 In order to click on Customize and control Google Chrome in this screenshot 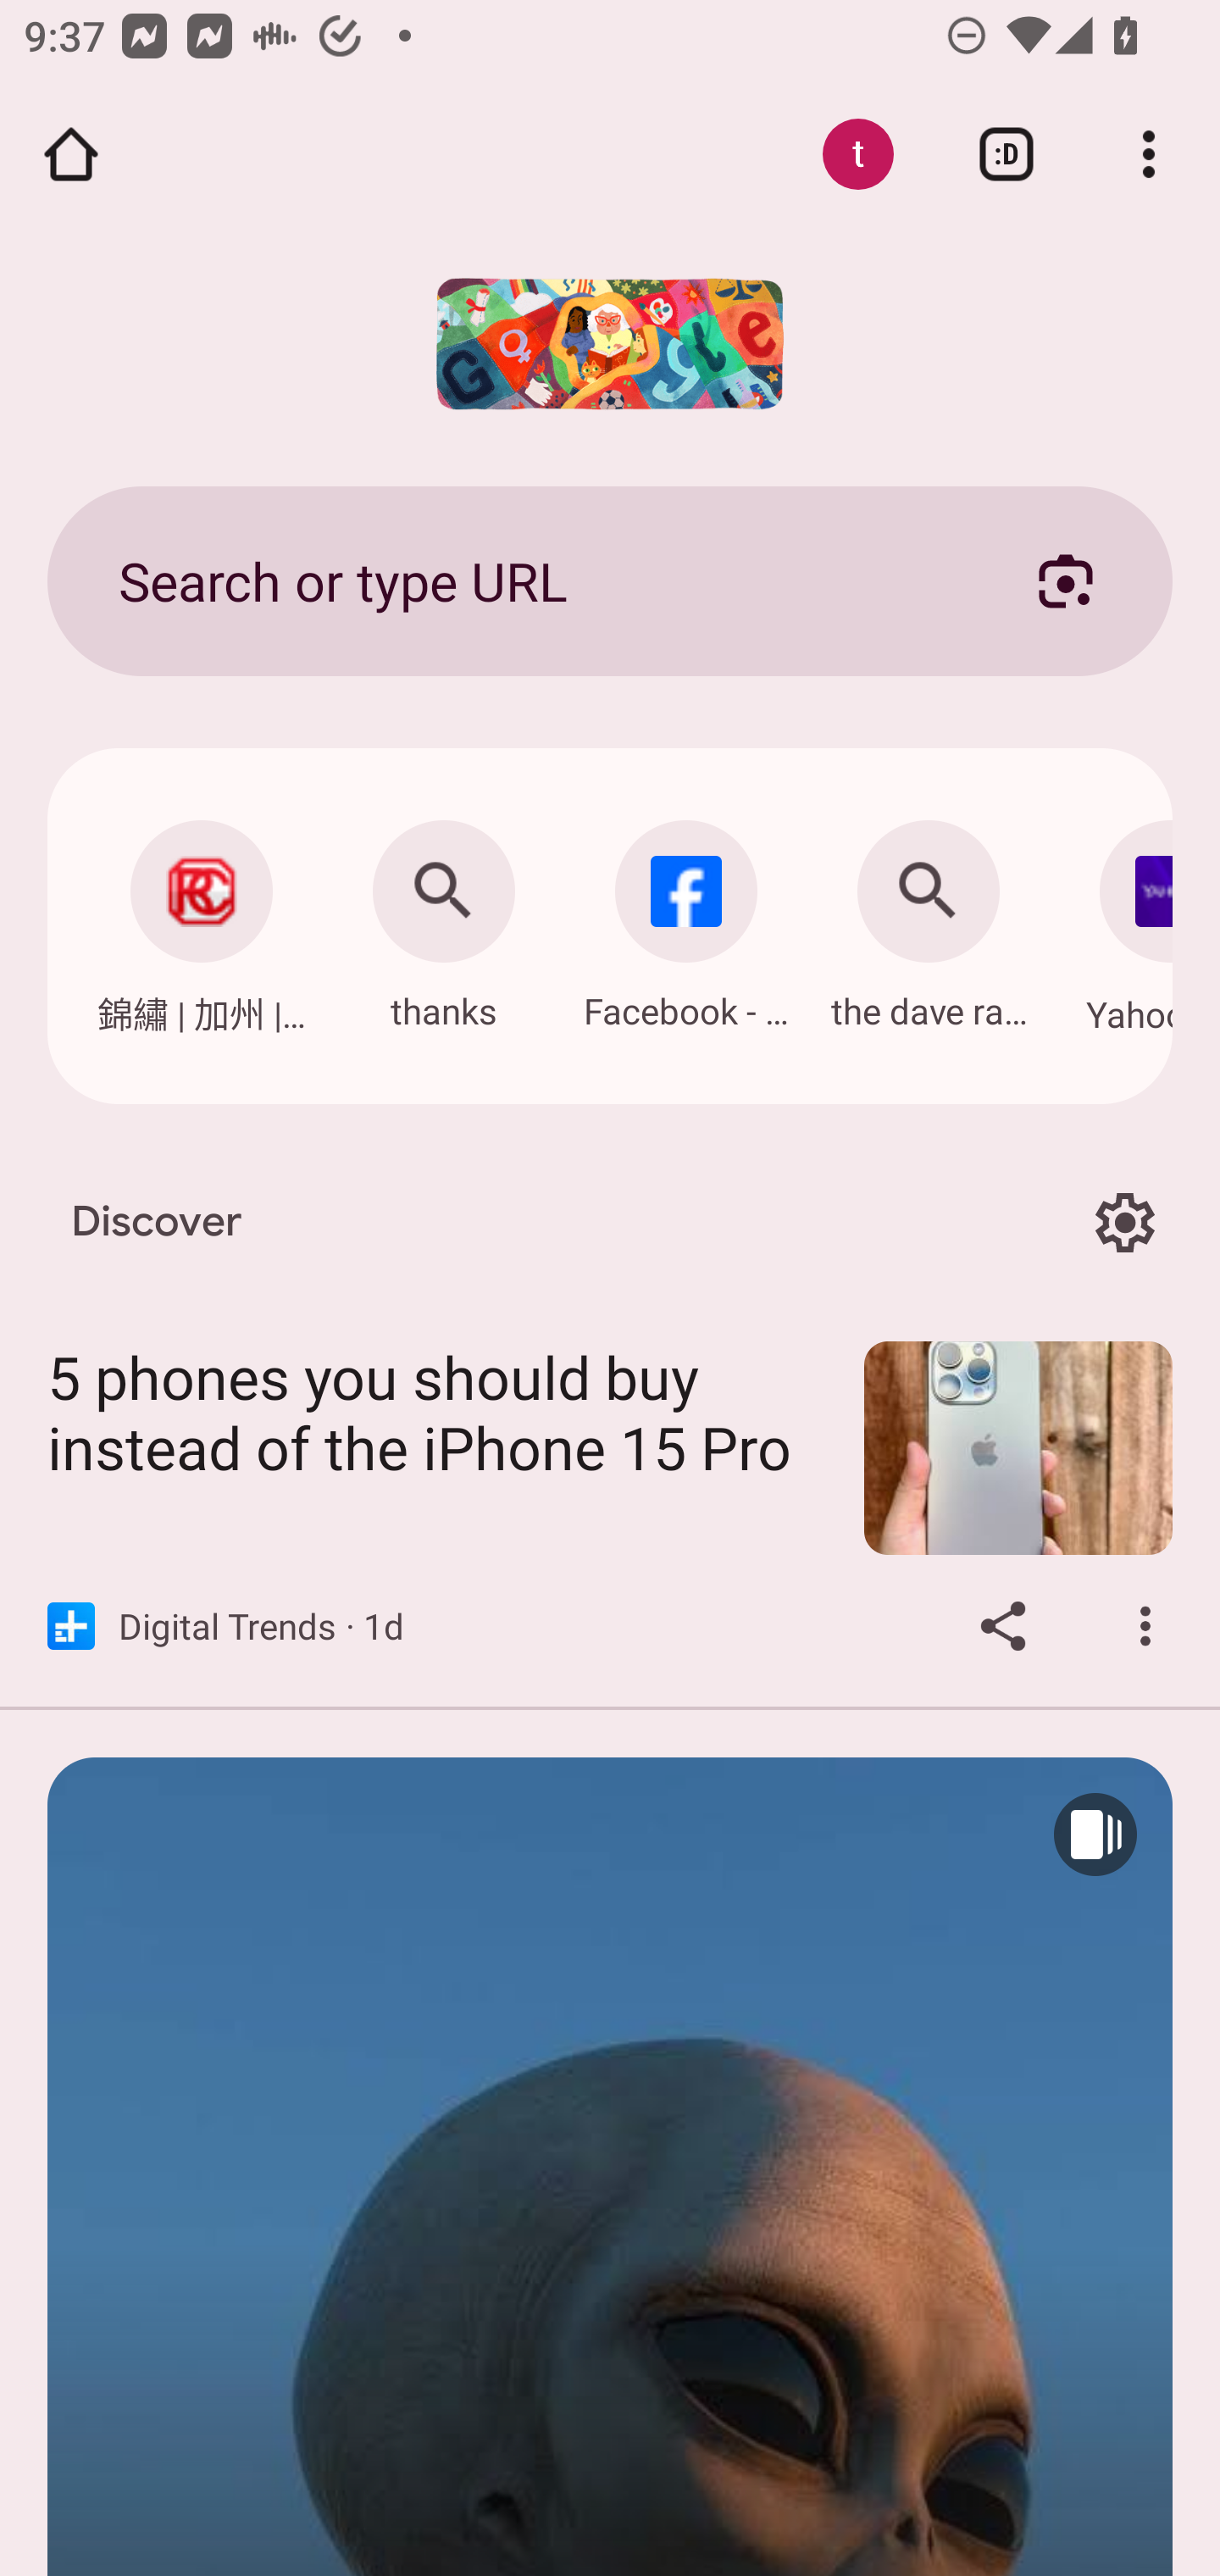, I will do `click(1149, 154)`.